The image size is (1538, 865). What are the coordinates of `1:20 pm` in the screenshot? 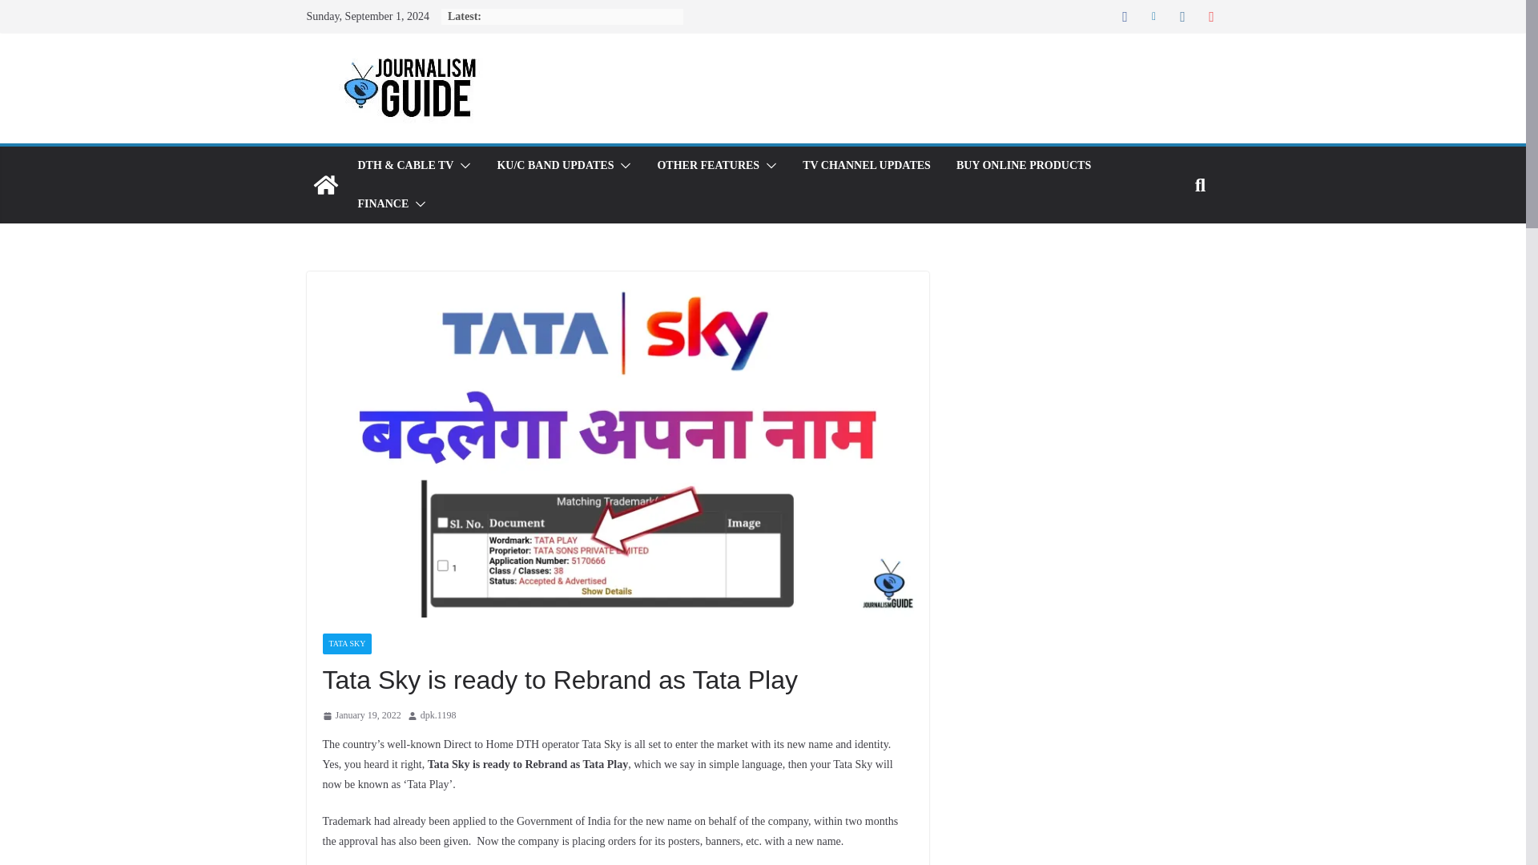 It's located at (360, 716).